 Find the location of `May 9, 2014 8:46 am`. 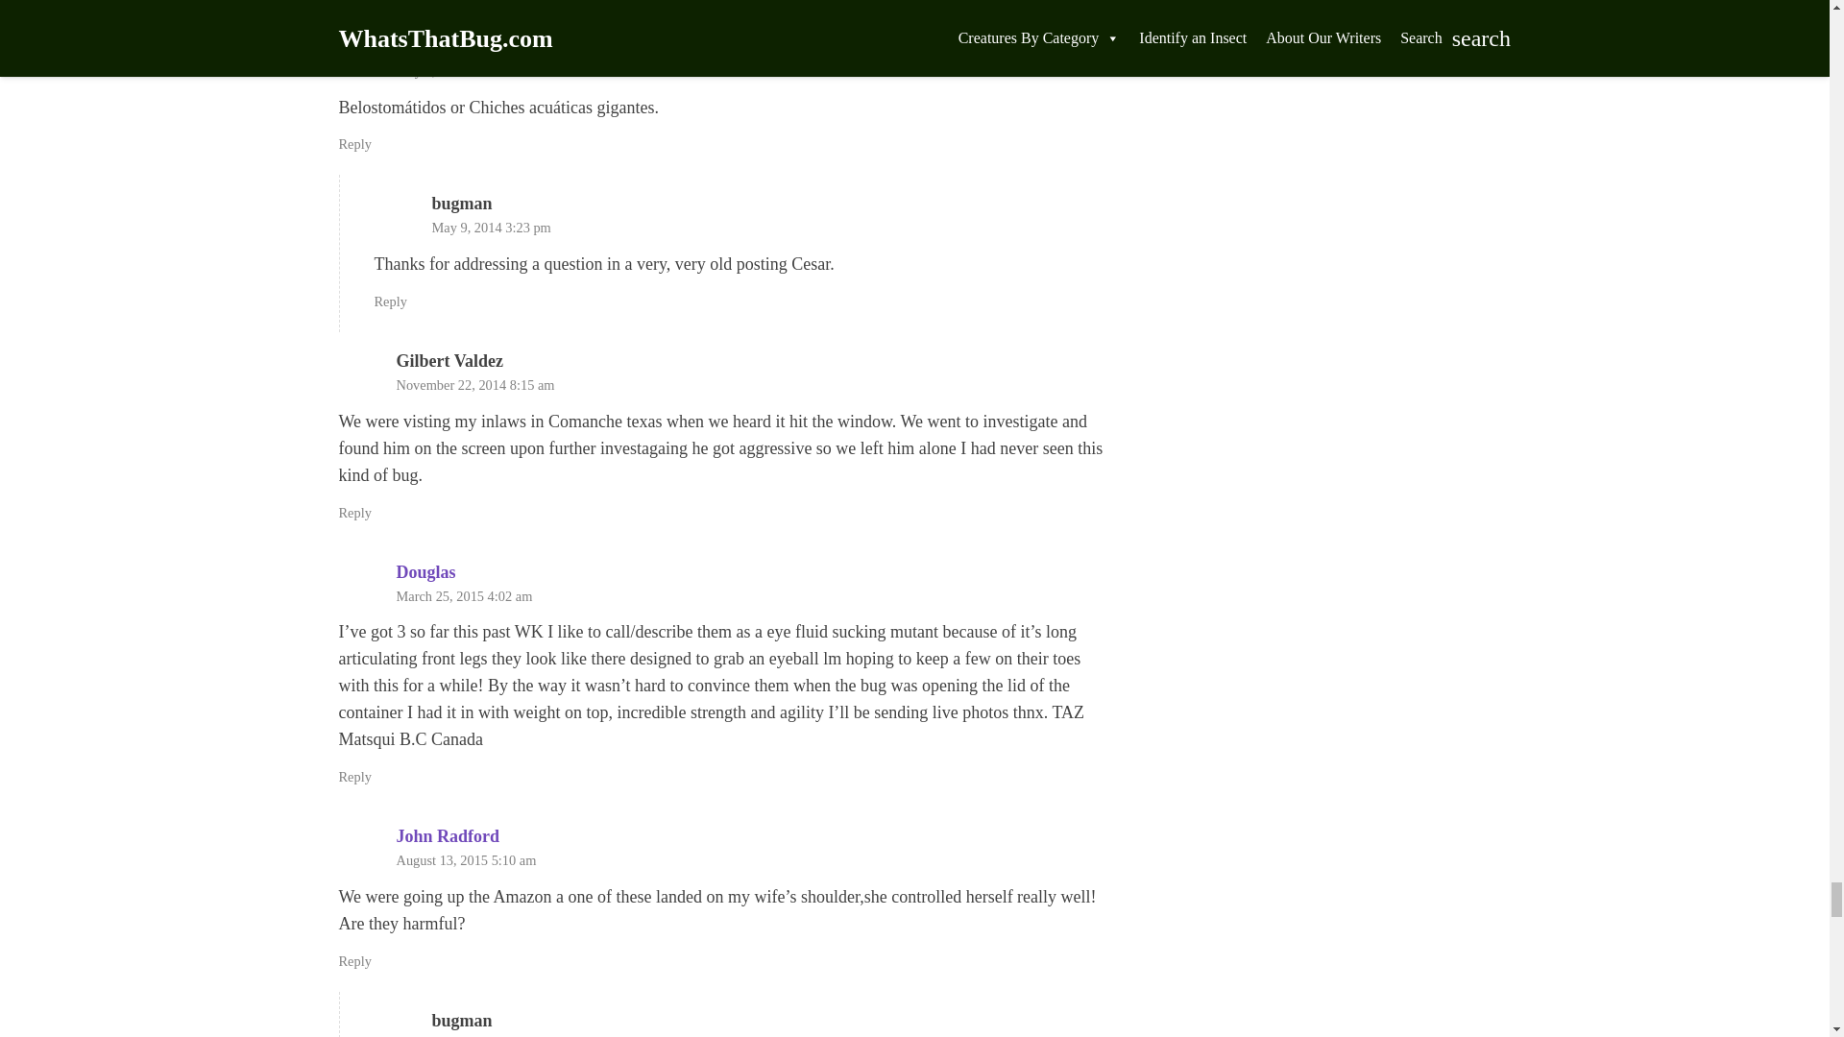

May 9, 2014 8:46 am is located at coordinates (455, 71).